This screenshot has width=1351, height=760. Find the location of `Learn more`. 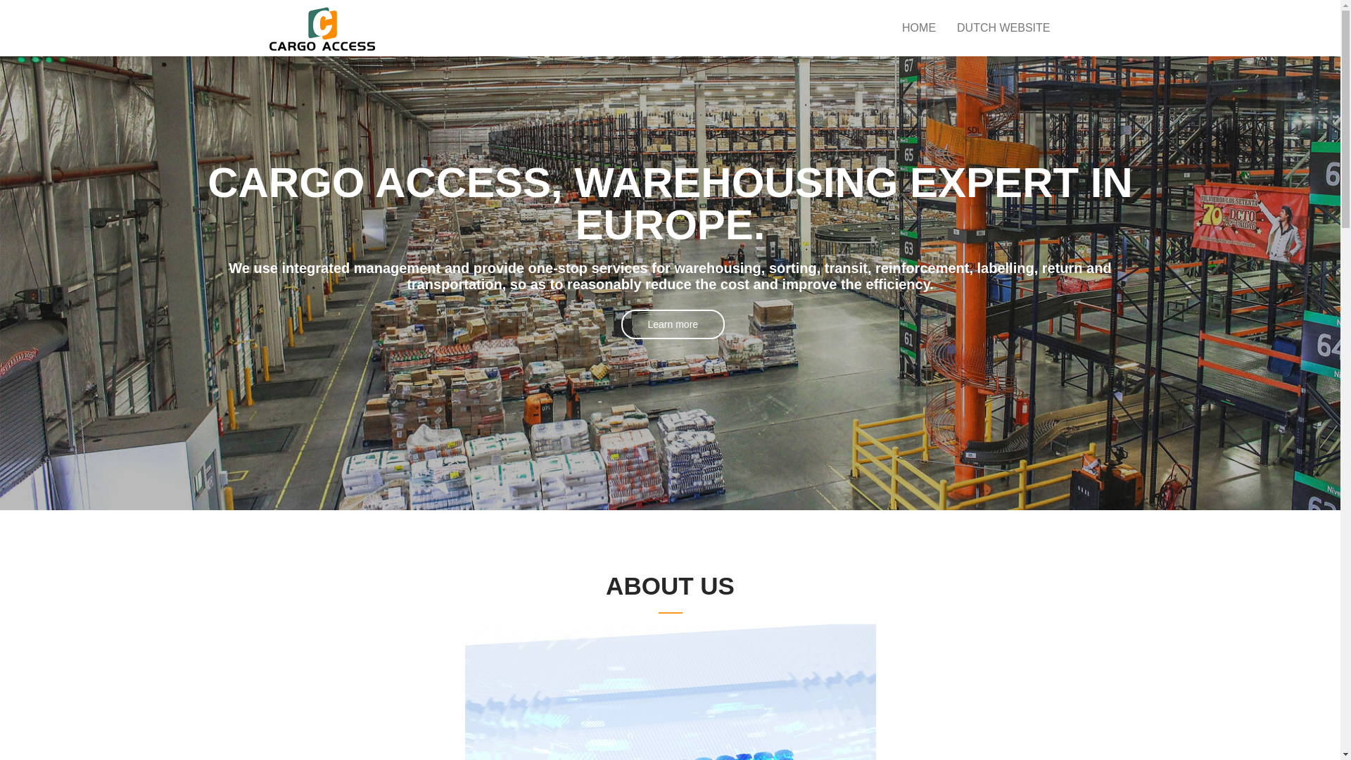

Learn more is located at coordinates (673, 324).